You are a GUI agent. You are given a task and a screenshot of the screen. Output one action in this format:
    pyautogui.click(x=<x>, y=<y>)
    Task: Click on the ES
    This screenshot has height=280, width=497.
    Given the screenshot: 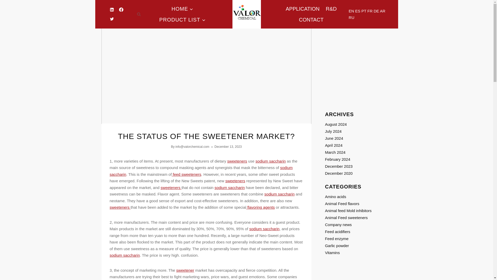 What is the action you would take?
    pyautogui.click(x=358, y=11)
    